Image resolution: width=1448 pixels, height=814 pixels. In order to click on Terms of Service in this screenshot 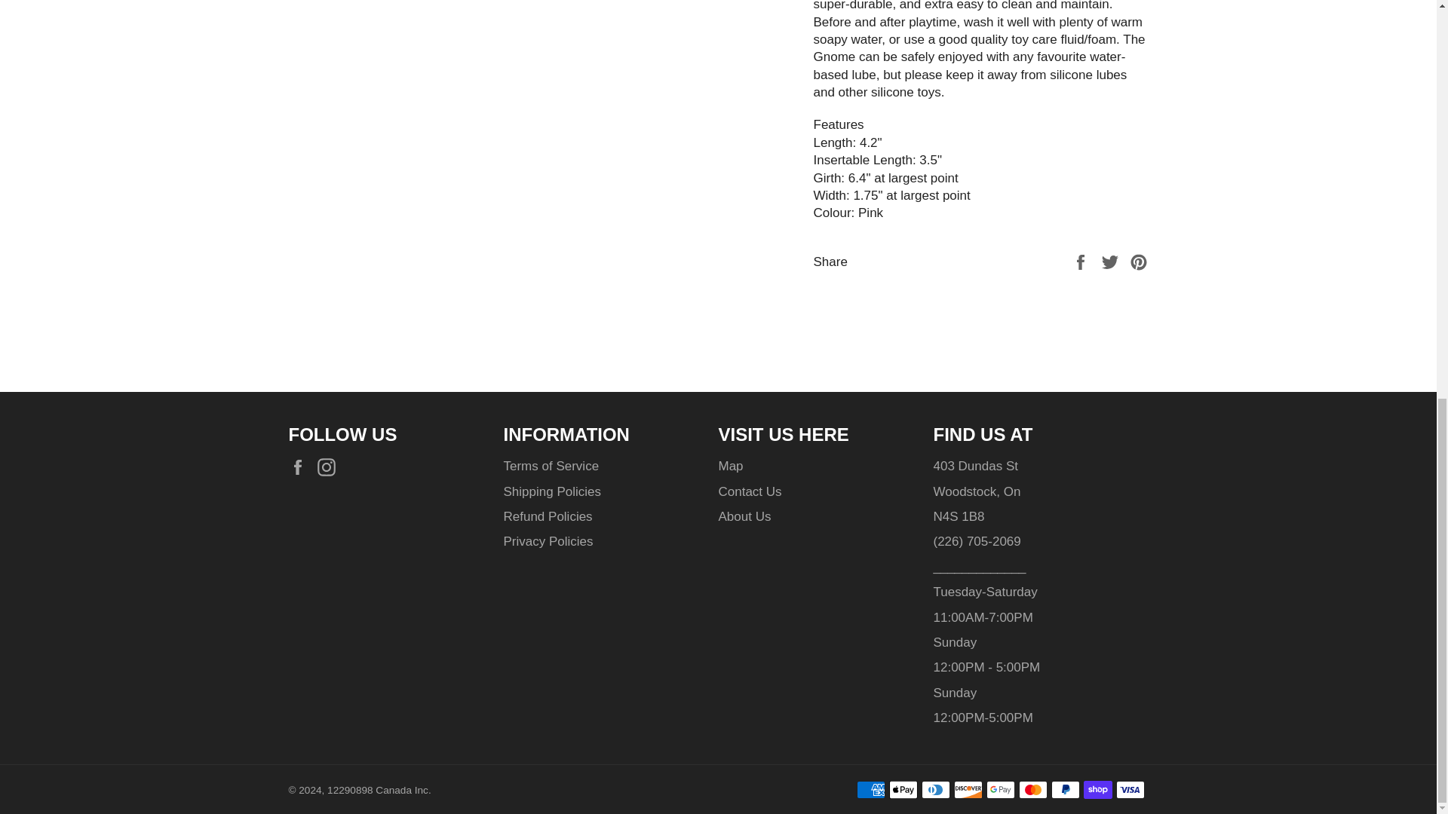, I will do `click(551, 466)`.